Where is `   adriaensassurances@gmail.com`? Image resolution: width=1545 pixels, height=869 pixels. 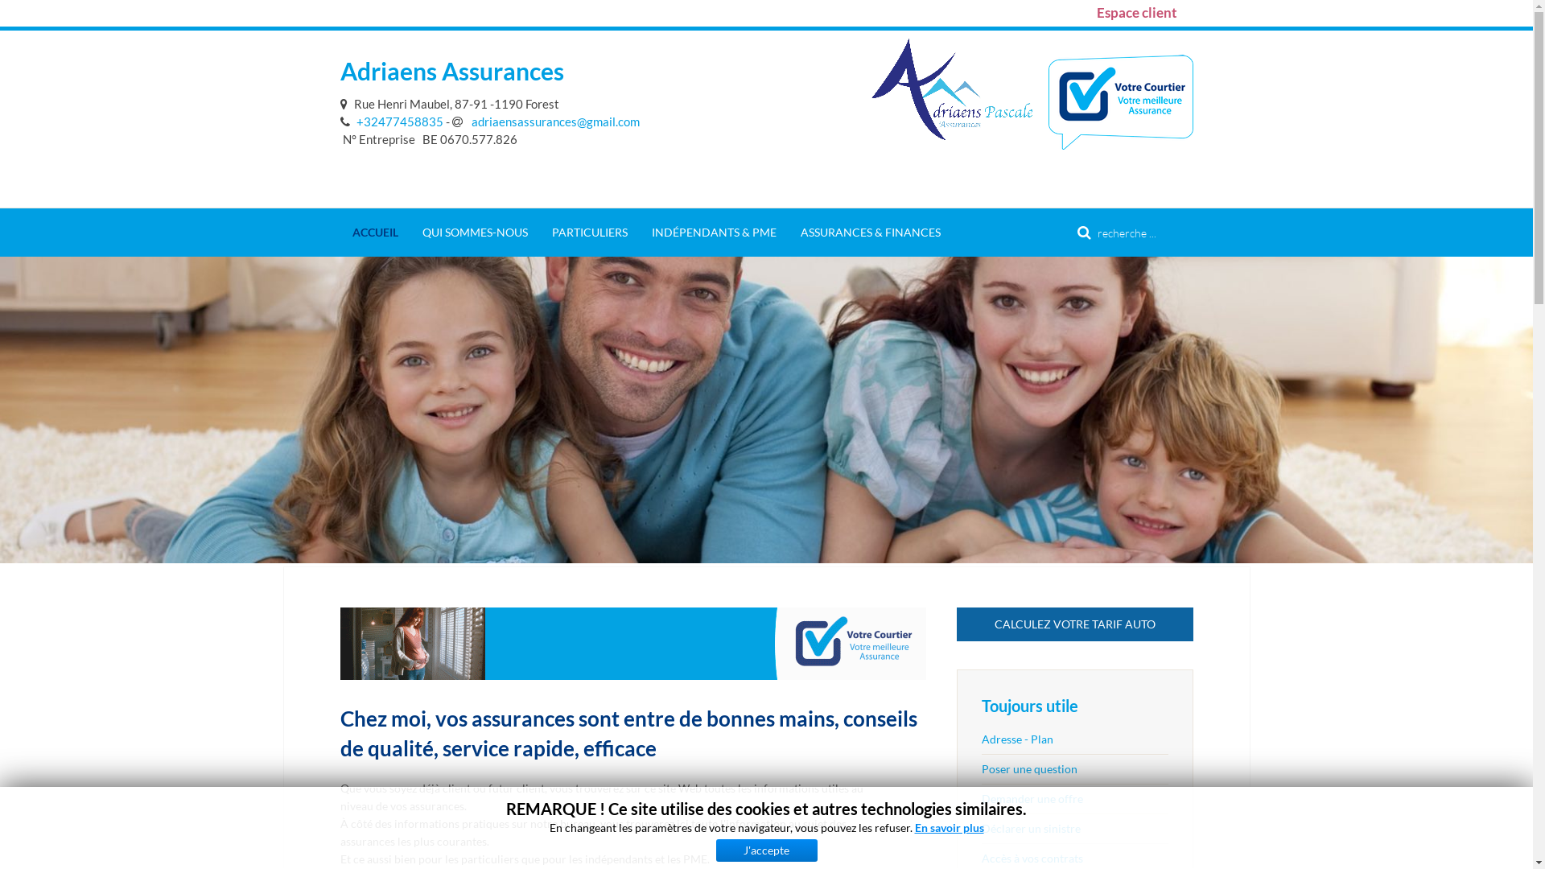
   adriaensassurances@gmail.com is located at coordinates (546, 121).